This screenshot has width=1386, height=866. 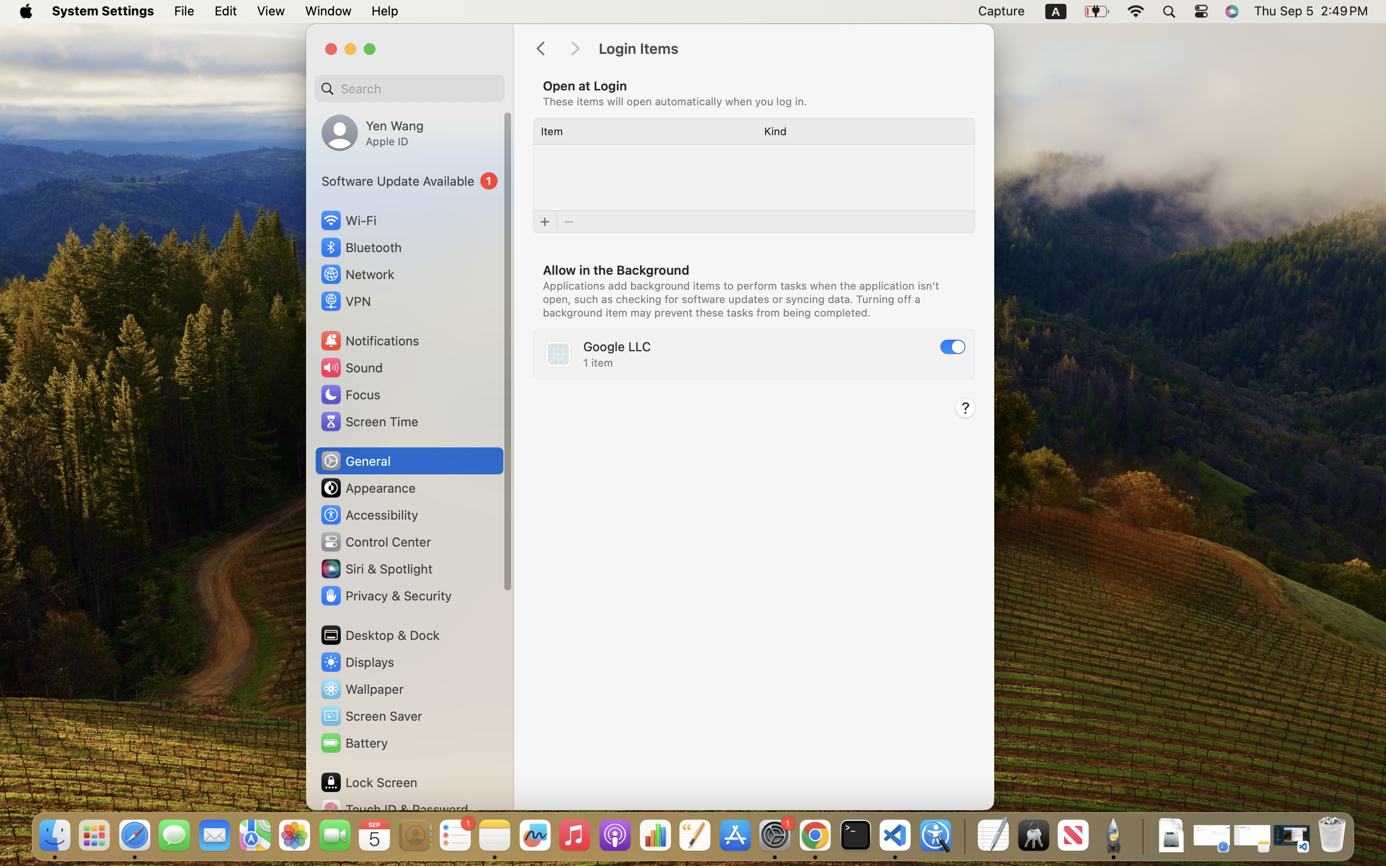 What do you see at coordinates (410, 181) in the screenshot?
I see `1` at bounding box center [410, 181].